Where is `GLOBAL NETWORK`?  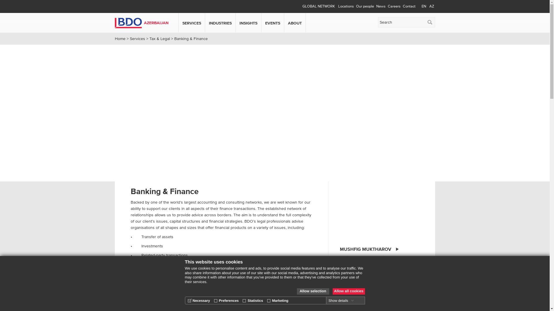
GLOBAL NETWORK is located at coordinates (319, 6).